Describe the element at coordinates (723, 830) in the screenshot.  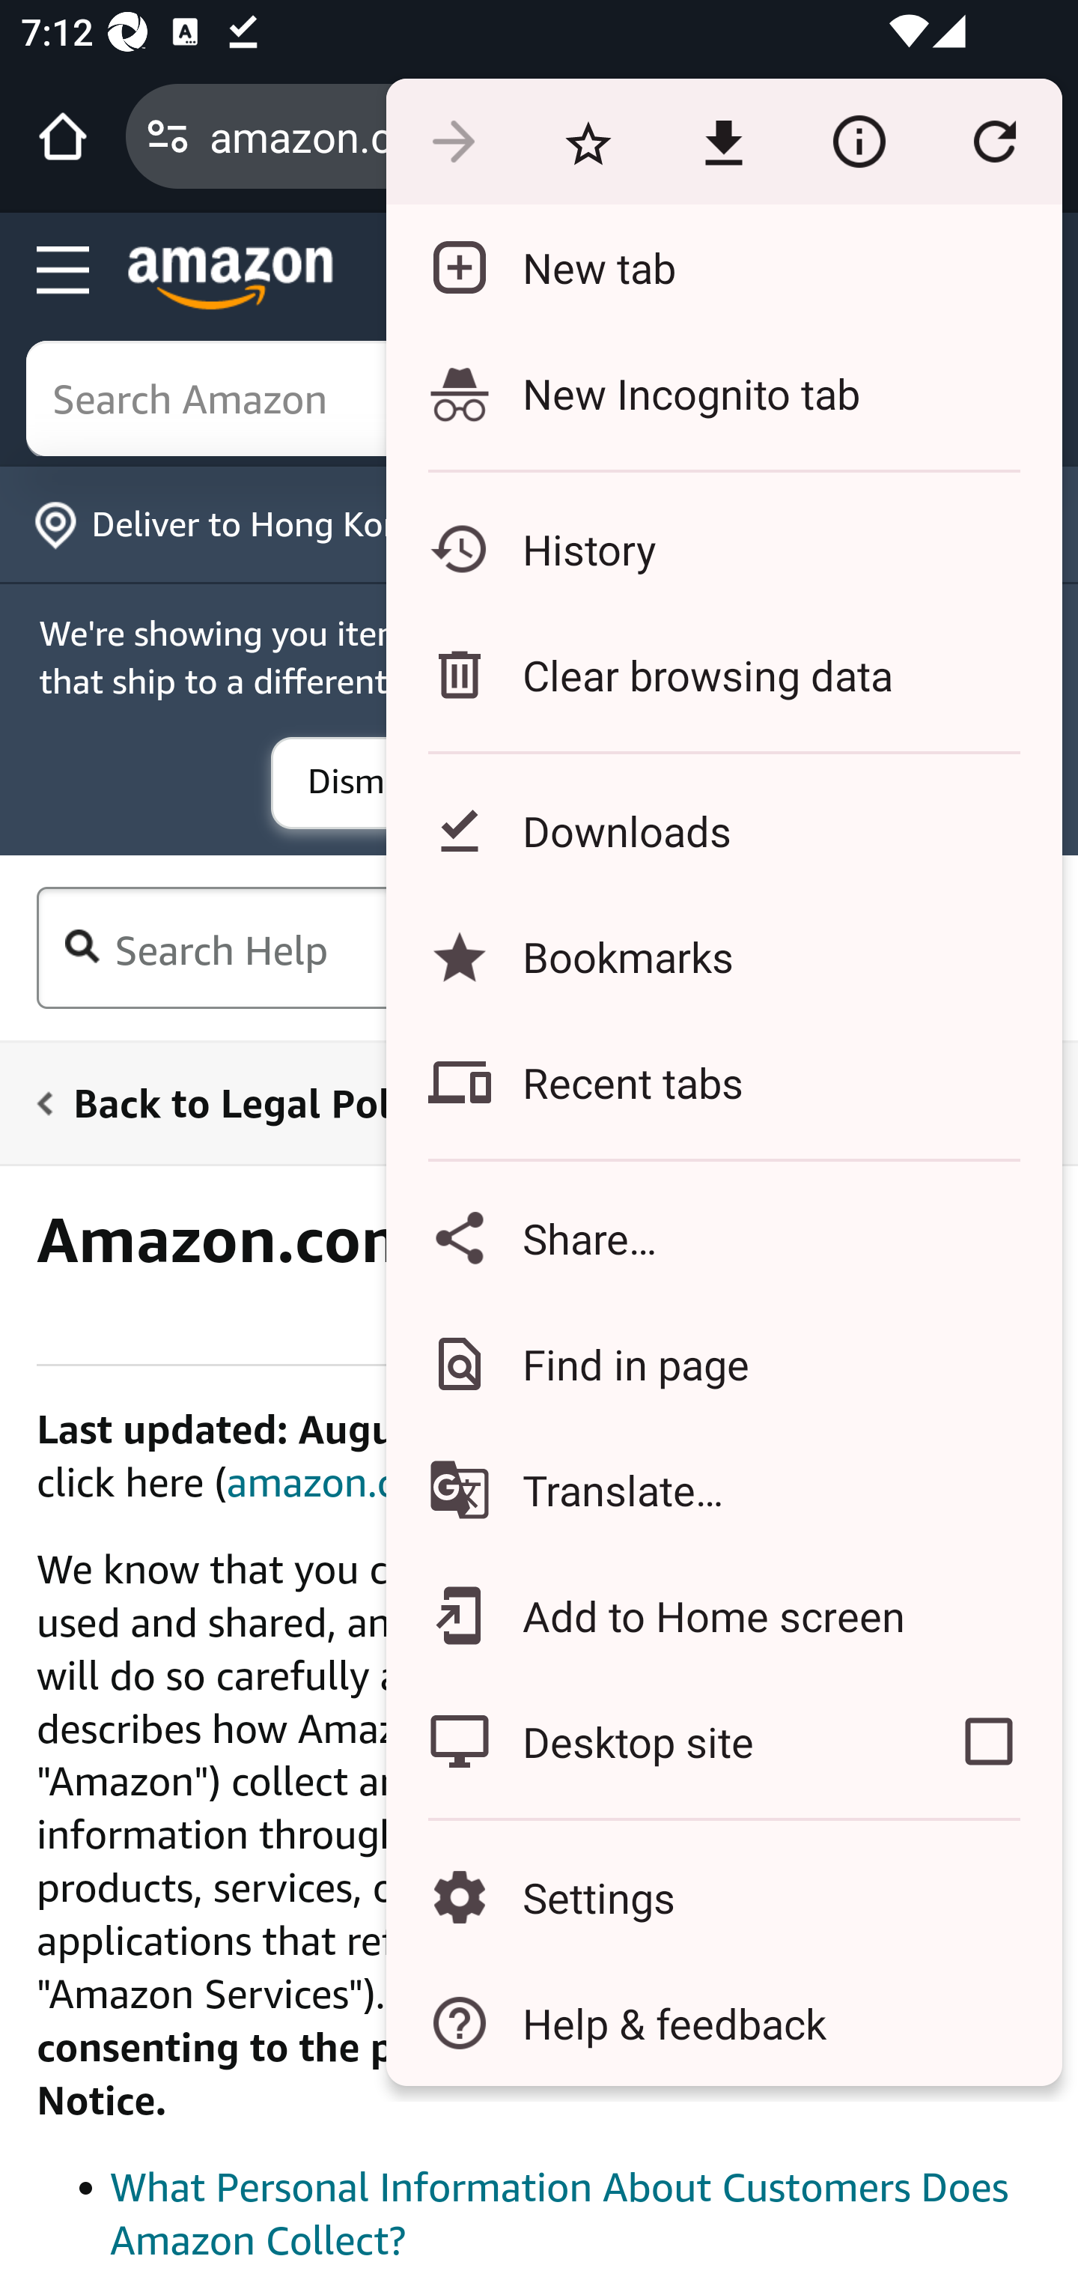
I see `Downloads` at that location.